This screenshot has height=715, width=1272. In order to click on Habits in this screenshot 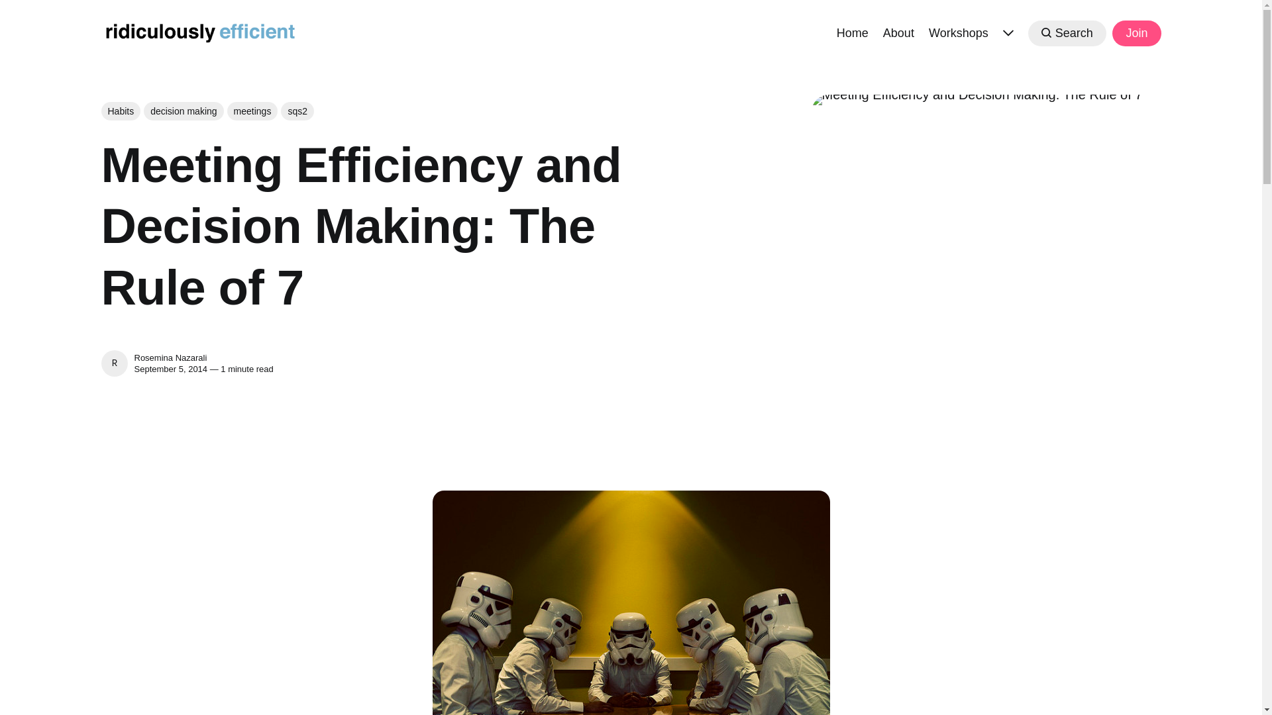, I will do `click(120, 111)`.